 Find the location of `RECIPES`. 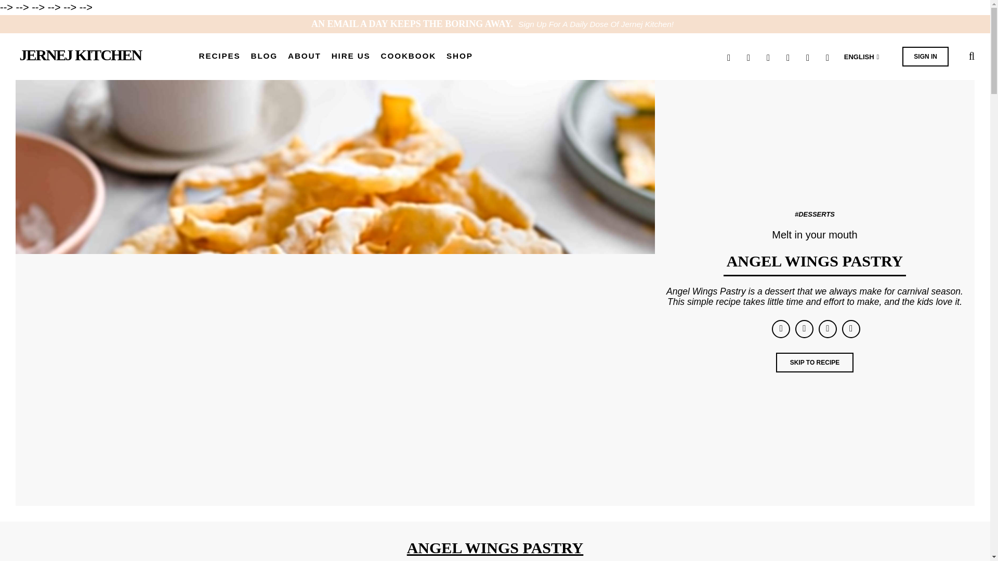

RECIPES is located at coordinates (219, 57).